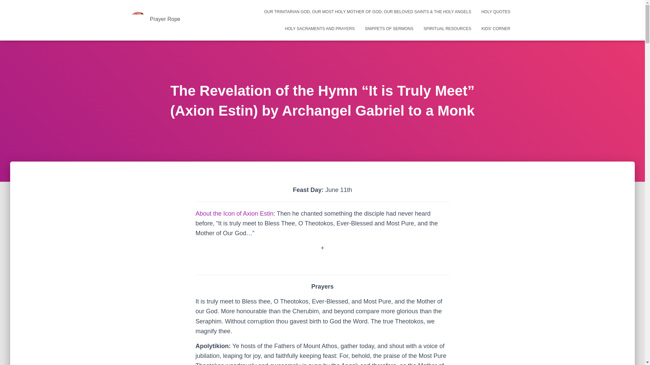 This screenshot has width=650, height=365. What do you see at coordinates (234, 214) in the screenshot?
I see `About the Icon of Axion Estin` at bounding box center [234, 214].